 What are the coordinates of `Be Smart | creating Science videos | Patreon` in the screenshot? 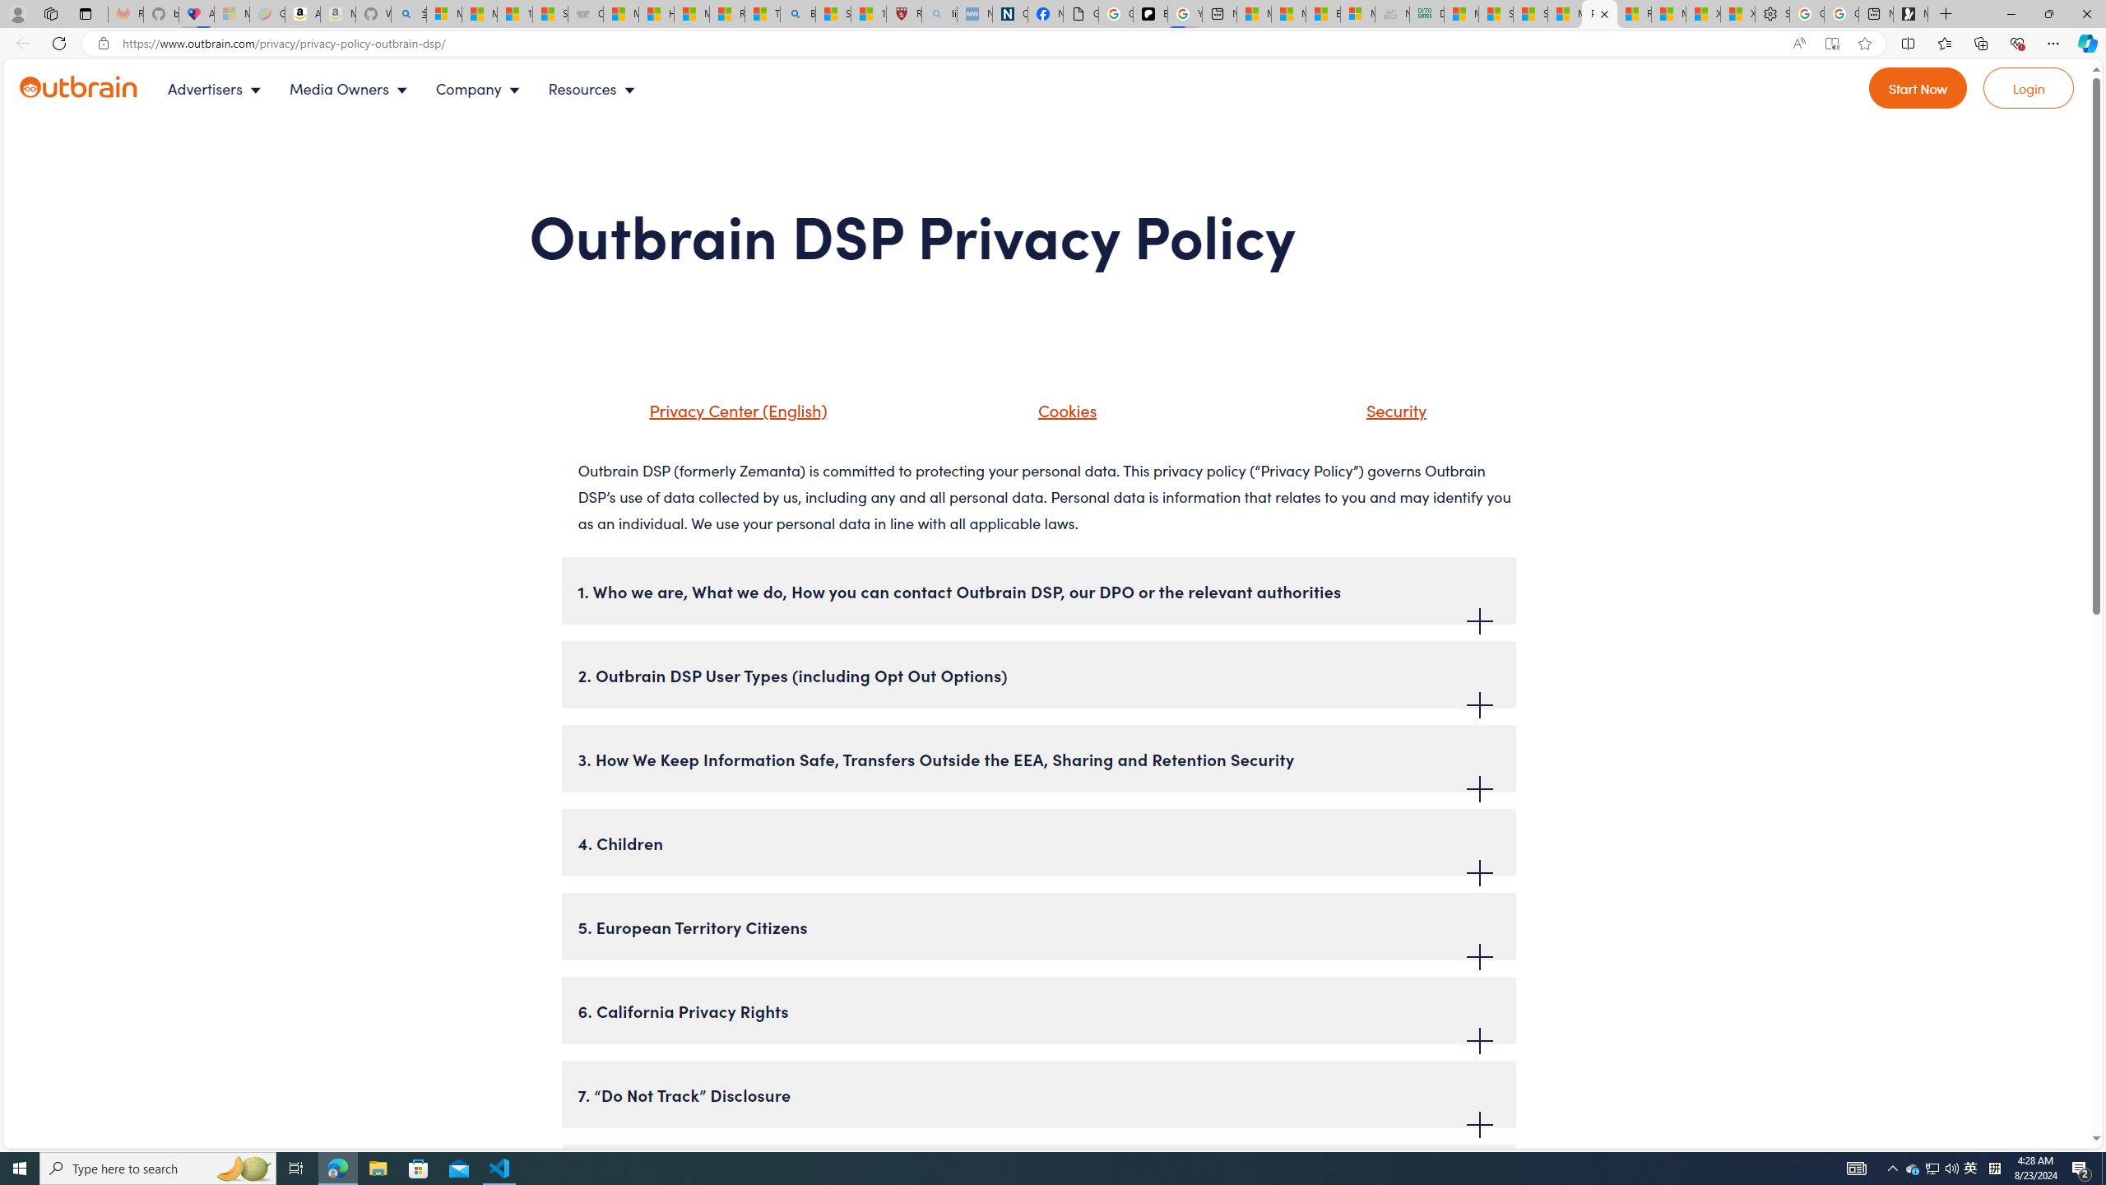 It's located at (1150, 14).